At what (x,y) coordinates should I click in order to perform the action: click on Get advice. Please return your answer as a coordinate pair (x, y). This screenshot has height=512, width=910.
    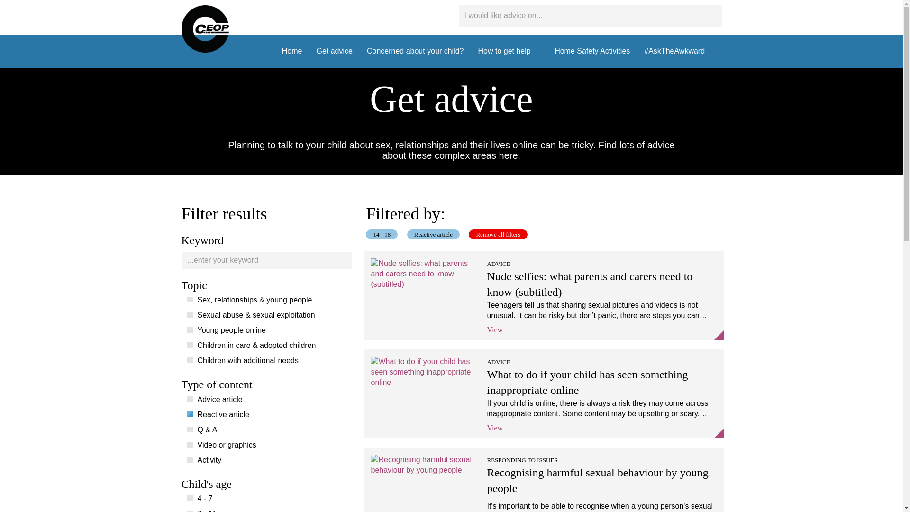
    Looking at the image, I should click on (334, 51).